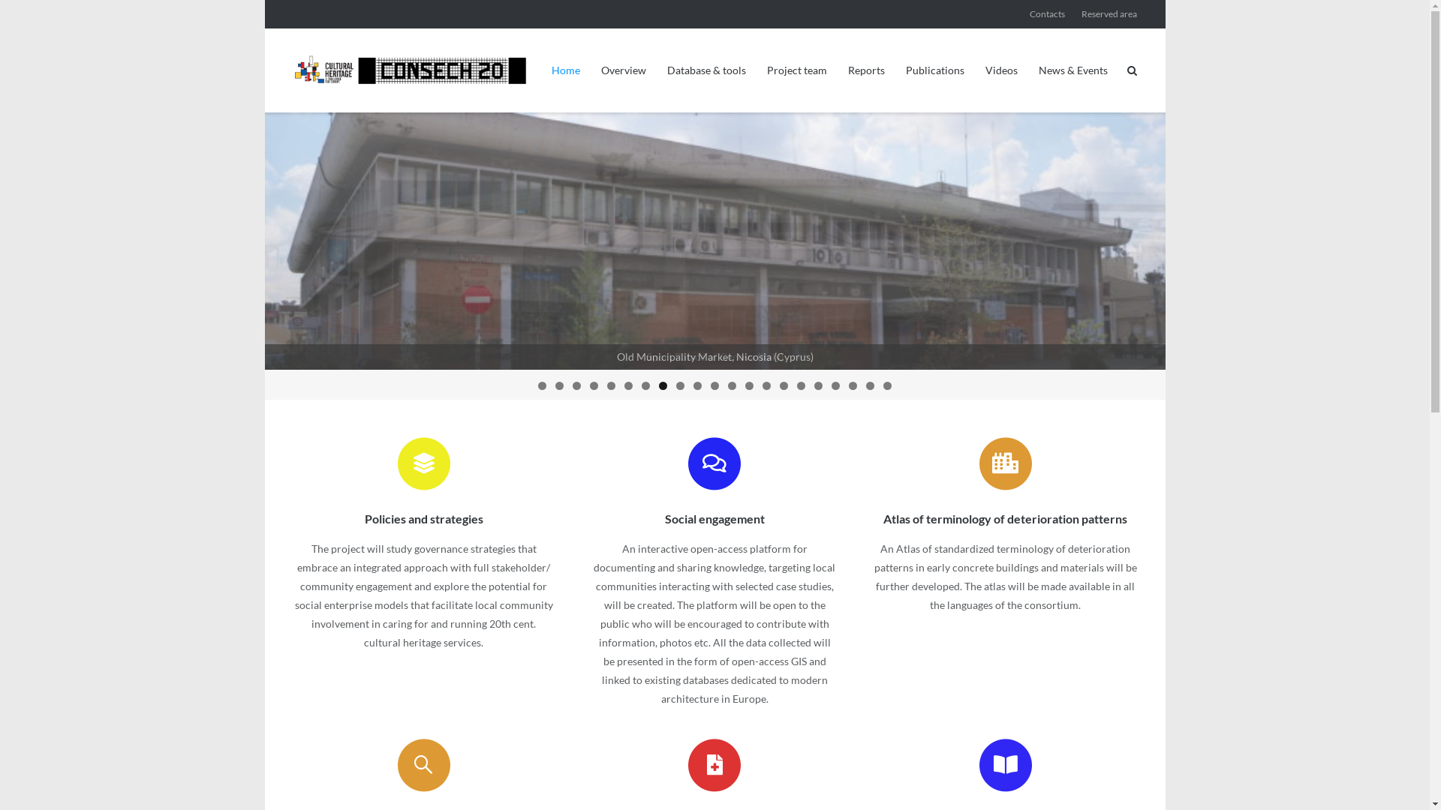 The image size is (1441, 810). What do you see at coordinates (866, 70) in the screenshot?
I see `Reports` at bounding box center [866, 70].